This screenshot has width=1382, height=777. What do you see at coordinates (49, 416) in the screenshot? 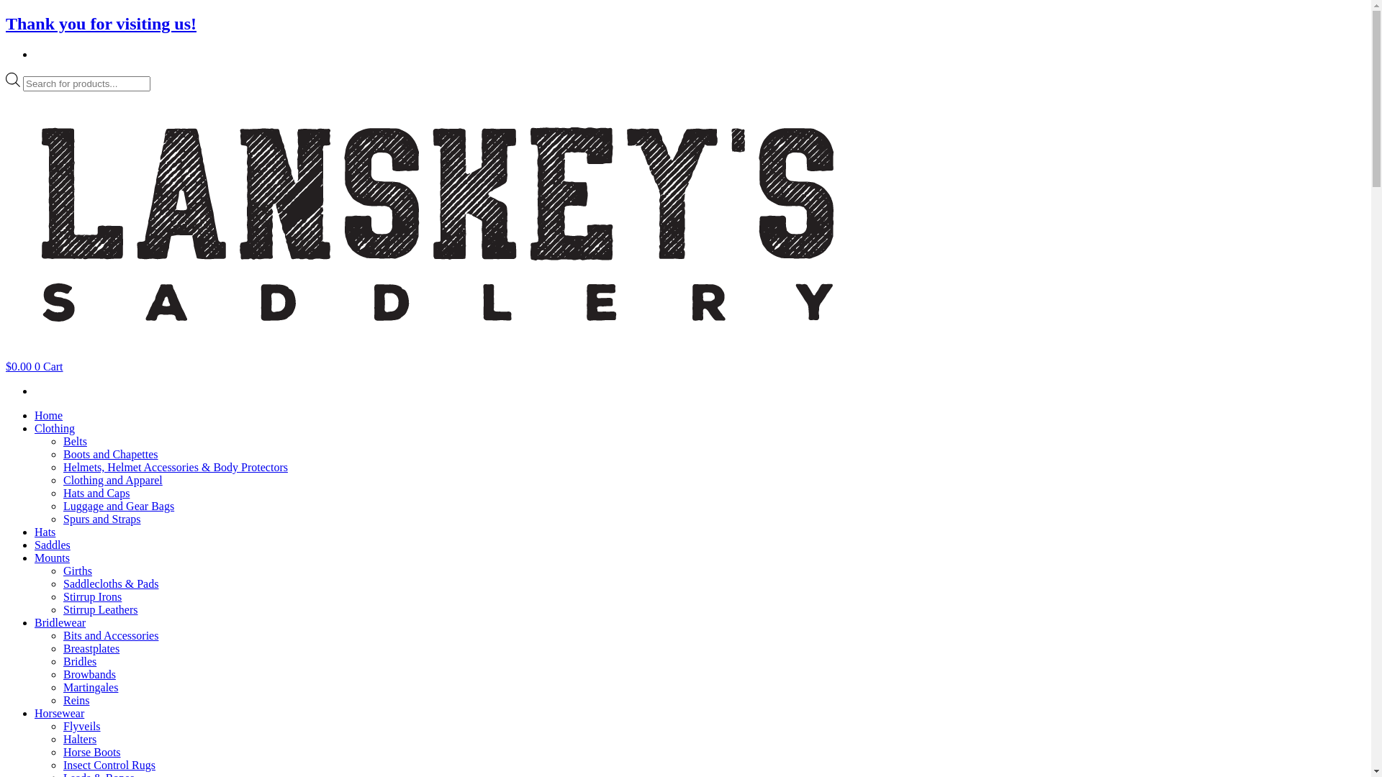
I see `Home` at bounding box center [49, 416].